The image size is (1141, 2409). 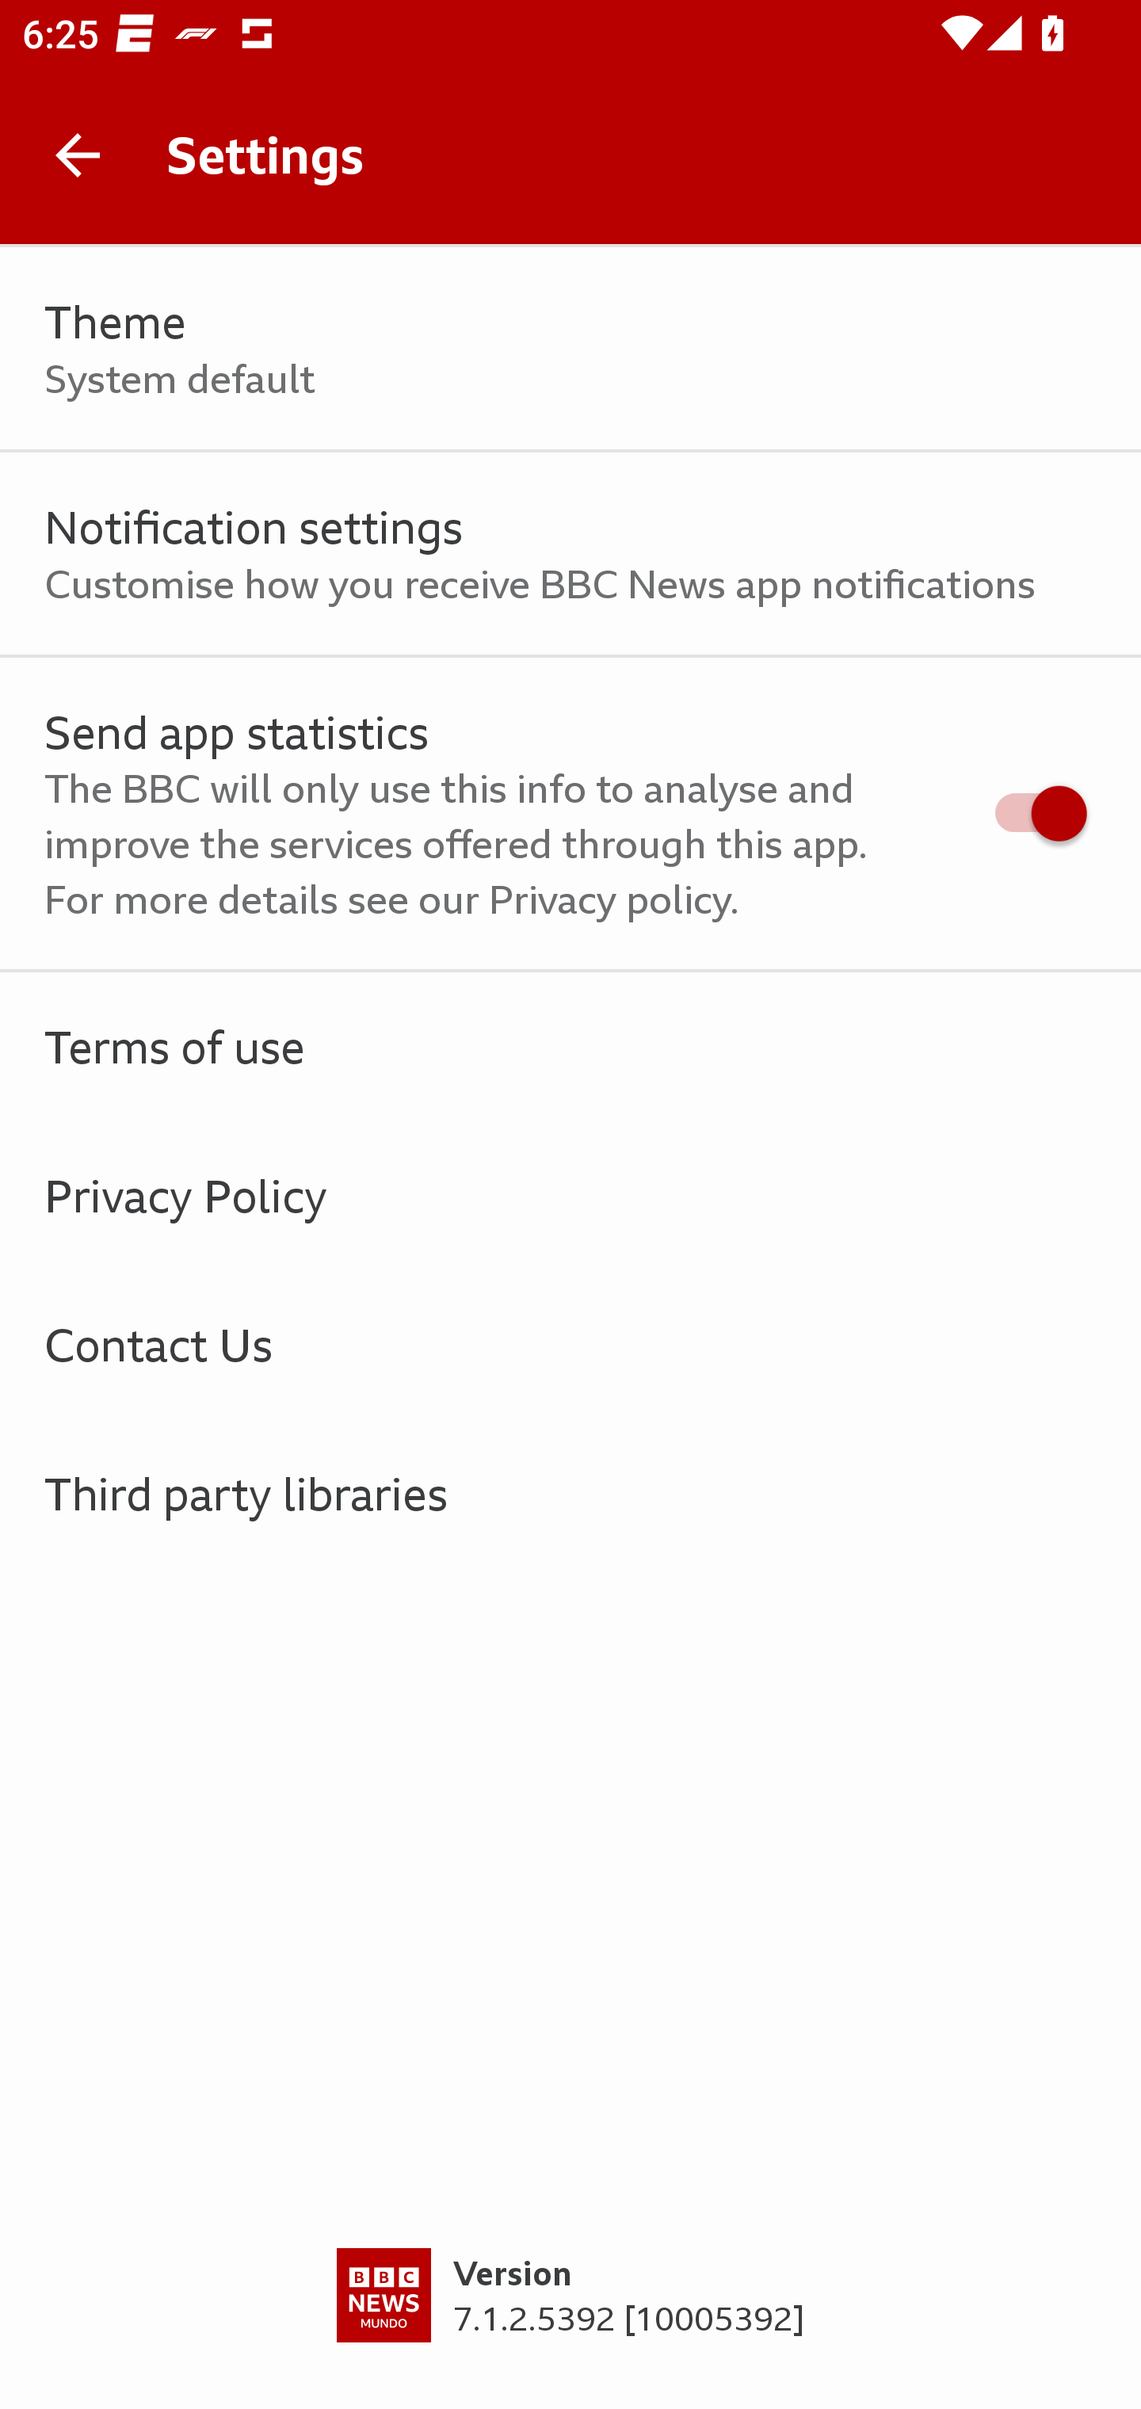 What do you see at coordinates (570, 1344) in the screenshot?
I see `Contact Us` at bounding box center [570, 1344].